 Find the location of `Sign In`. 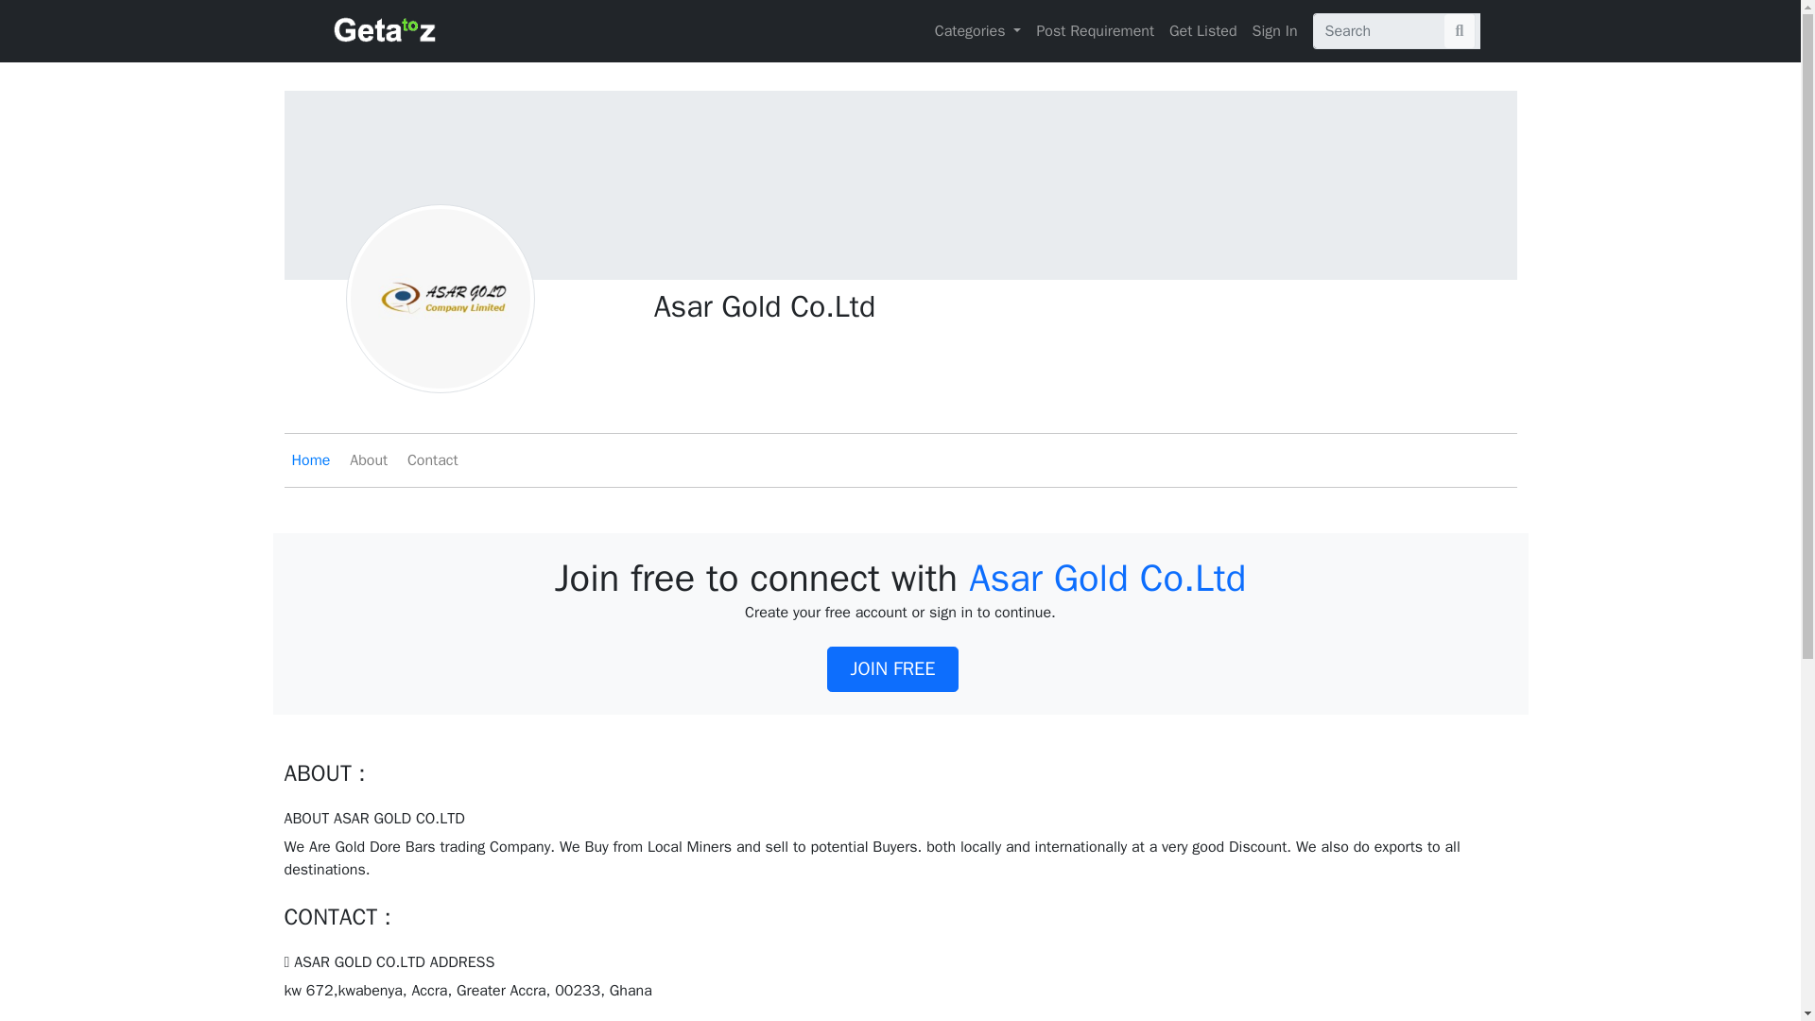

Sign In is located at coordinates (1274, 30).